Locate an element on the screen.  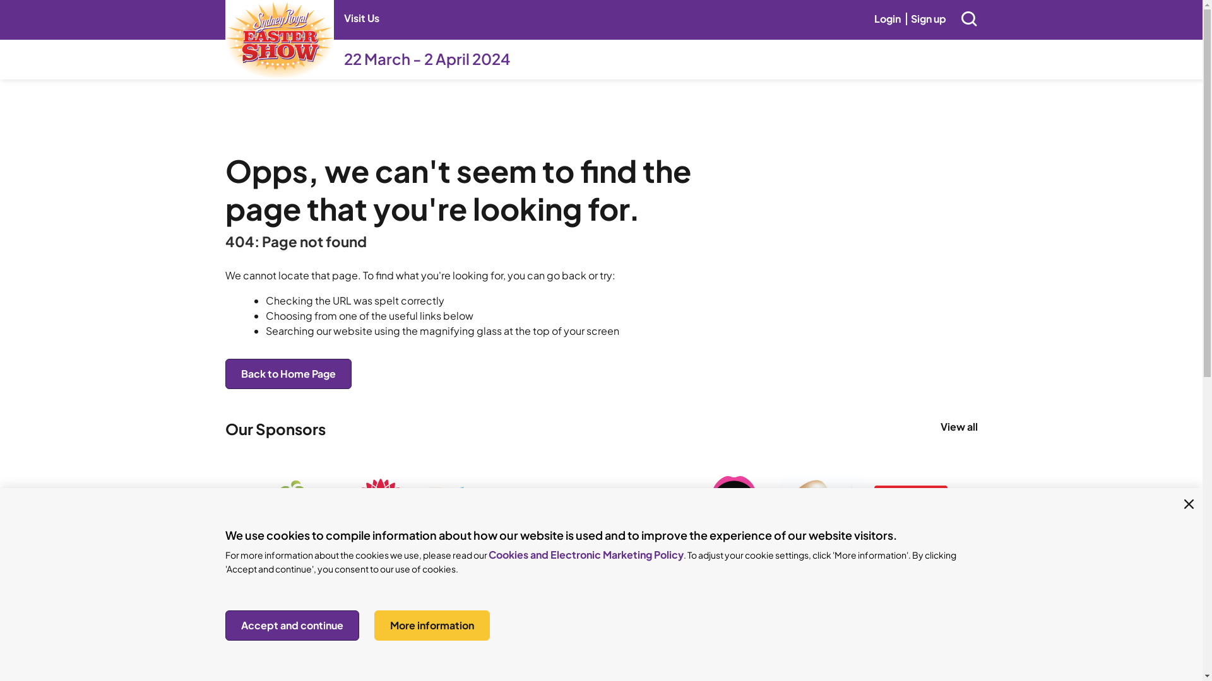
Sign up is located at coordinates (928, 19).